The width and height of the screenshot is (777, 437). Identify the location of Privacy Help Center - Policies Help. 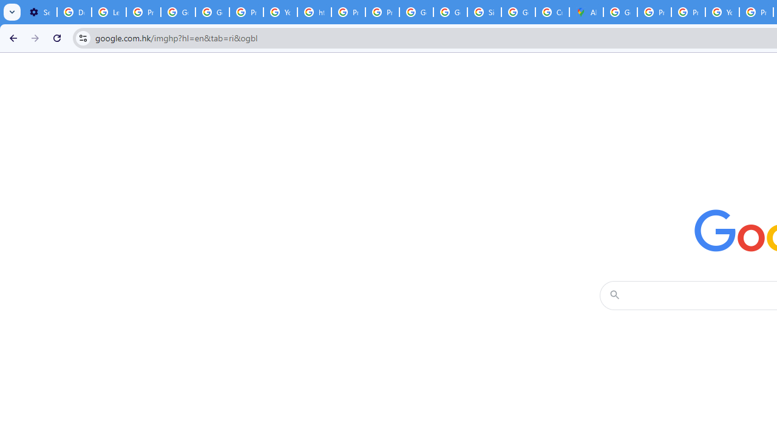
(348, 12).